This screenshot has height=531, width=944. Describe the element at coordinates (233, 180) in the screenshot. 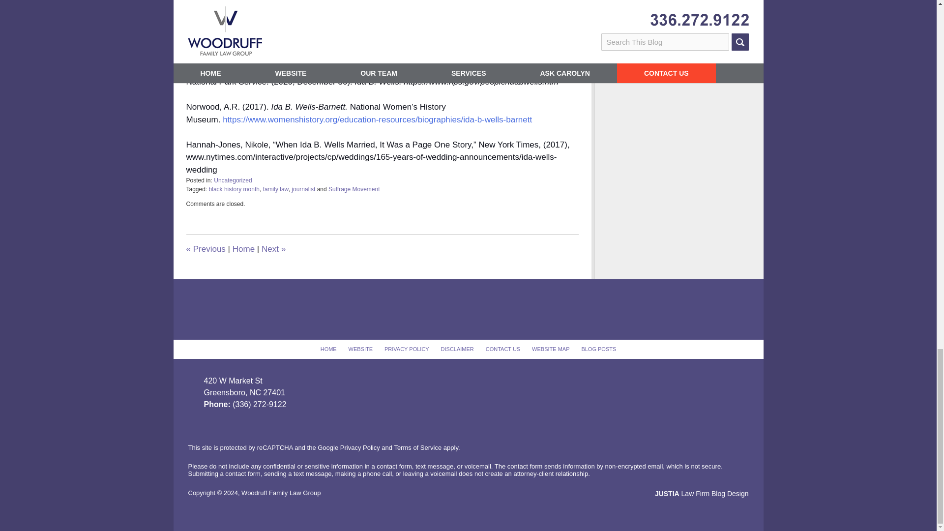

I see `View all posts in Uncategorized` at that location.